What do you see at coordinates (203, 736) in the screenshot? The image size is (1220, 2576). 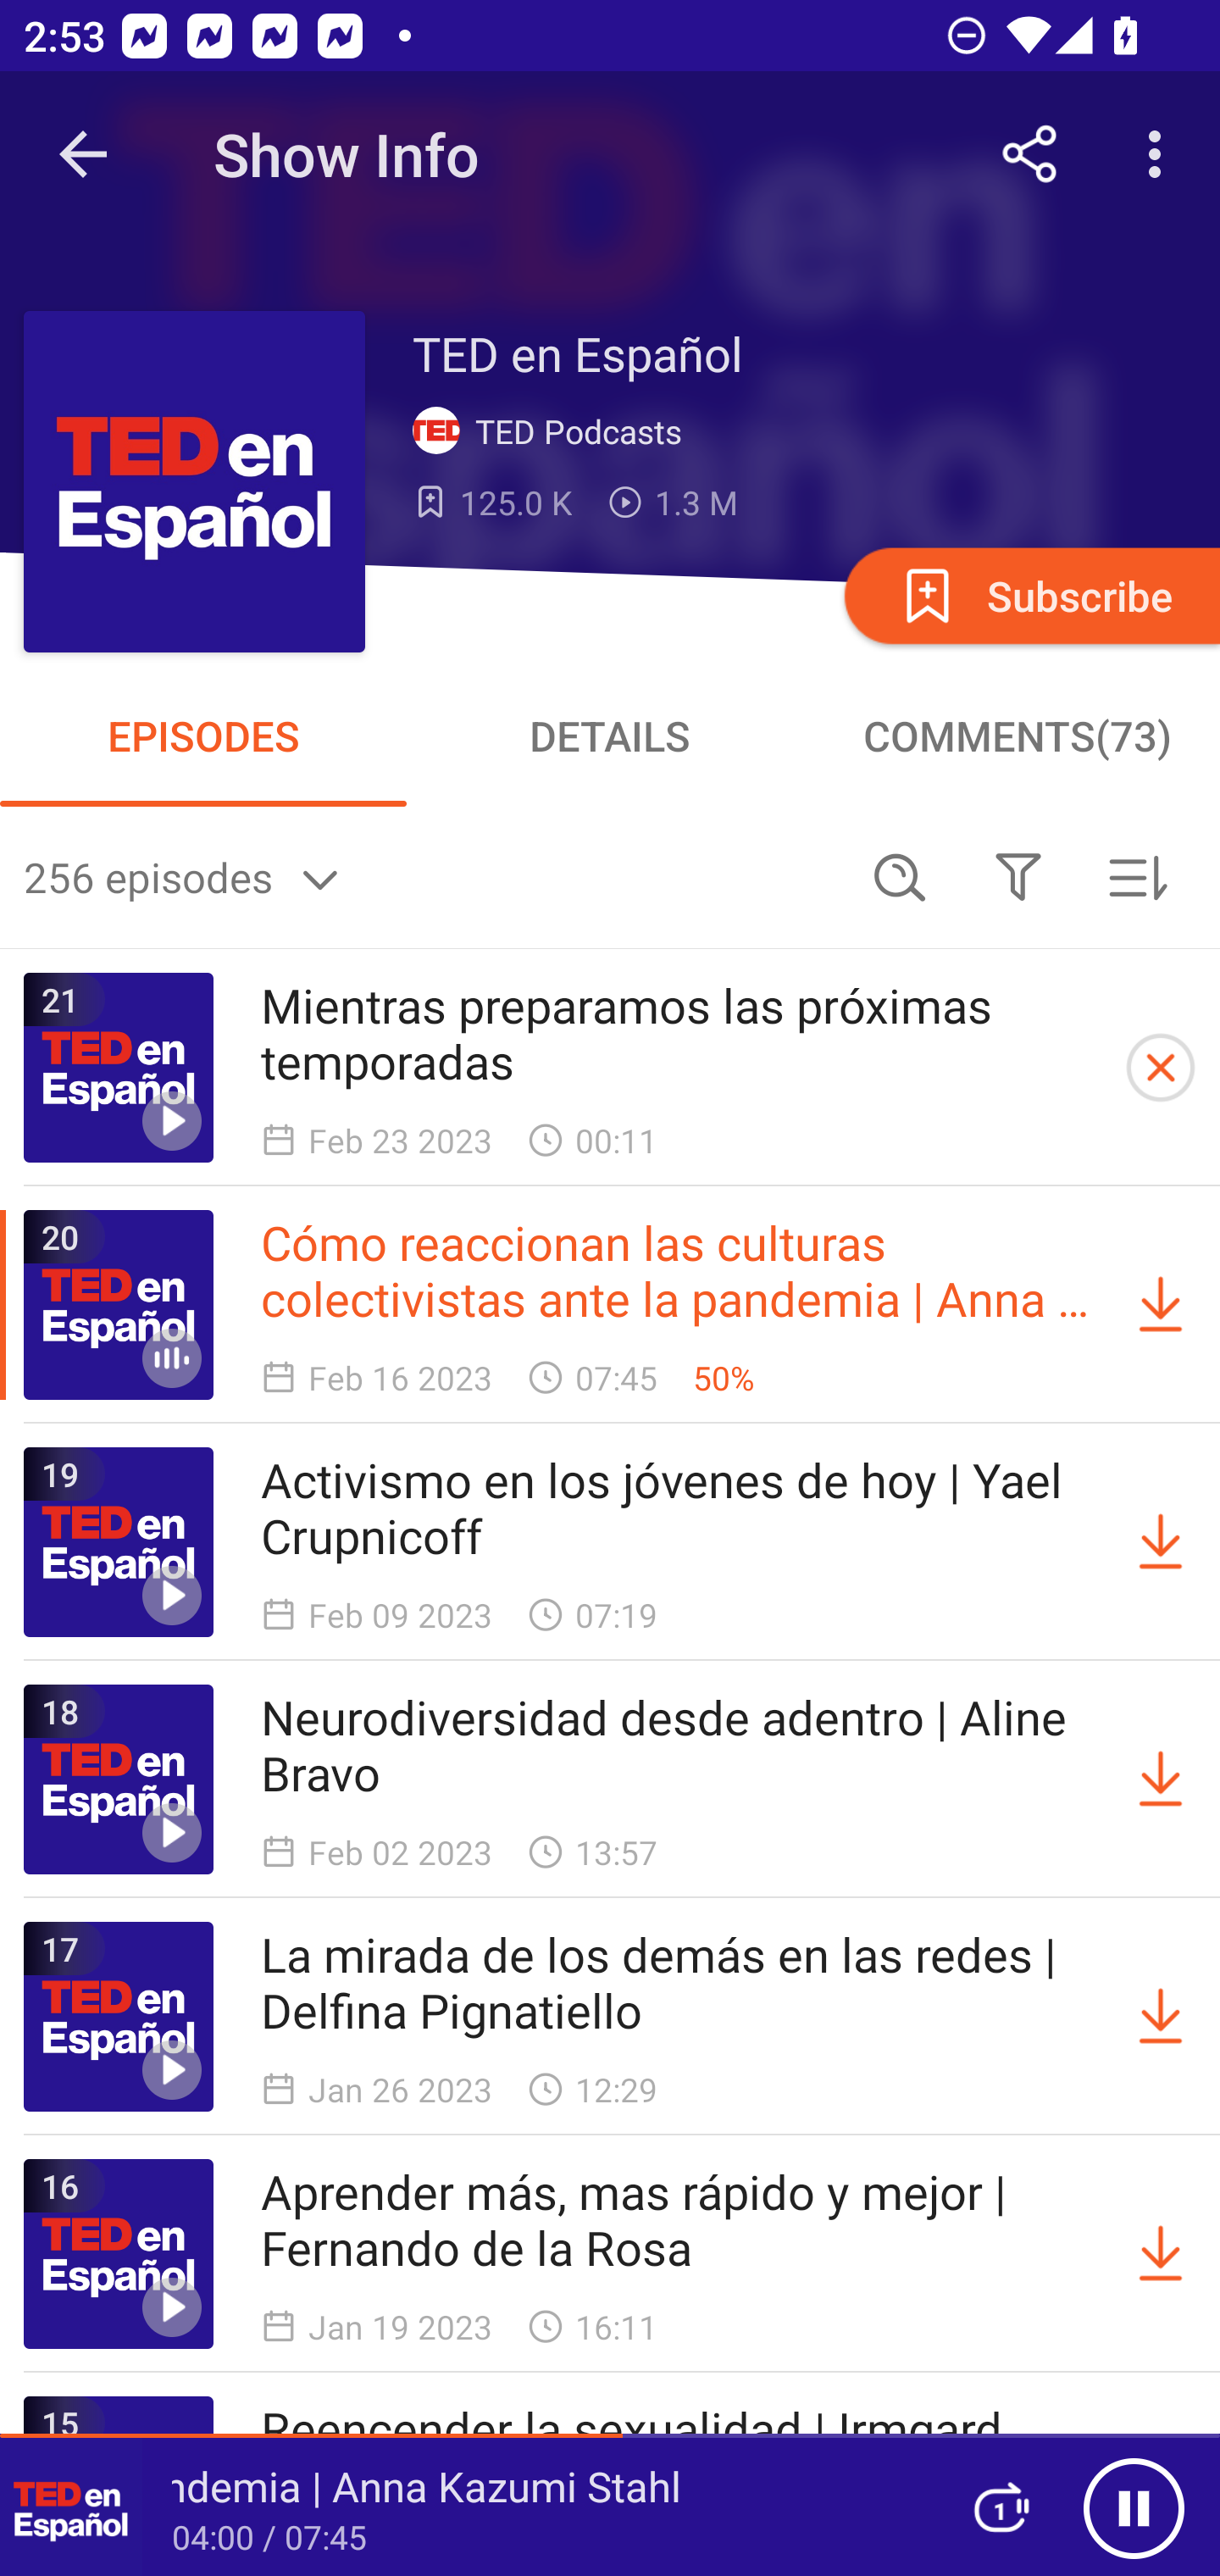 I see `EPISODES` at bounding box center [203, 736].